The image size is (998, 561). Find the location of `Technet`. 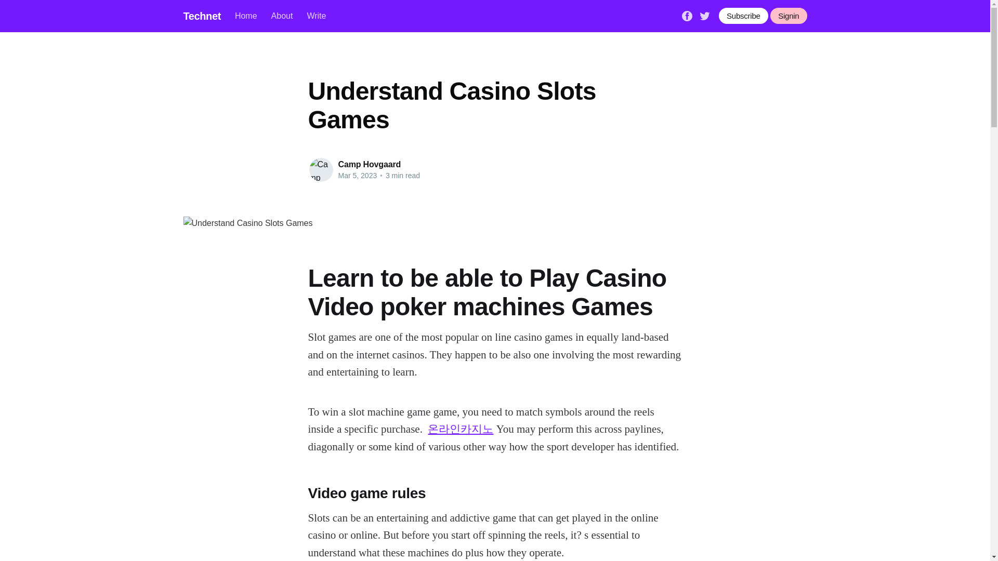

Technet is located at coordinates (202, 16).